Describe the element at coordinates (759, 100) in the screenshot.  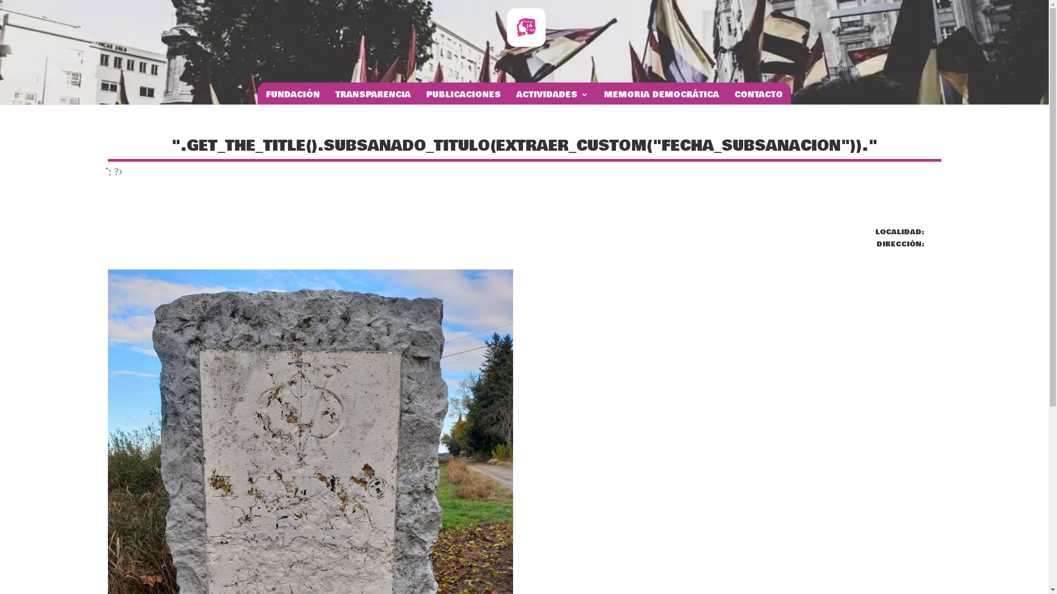
I see `CONTACTO` at that location.